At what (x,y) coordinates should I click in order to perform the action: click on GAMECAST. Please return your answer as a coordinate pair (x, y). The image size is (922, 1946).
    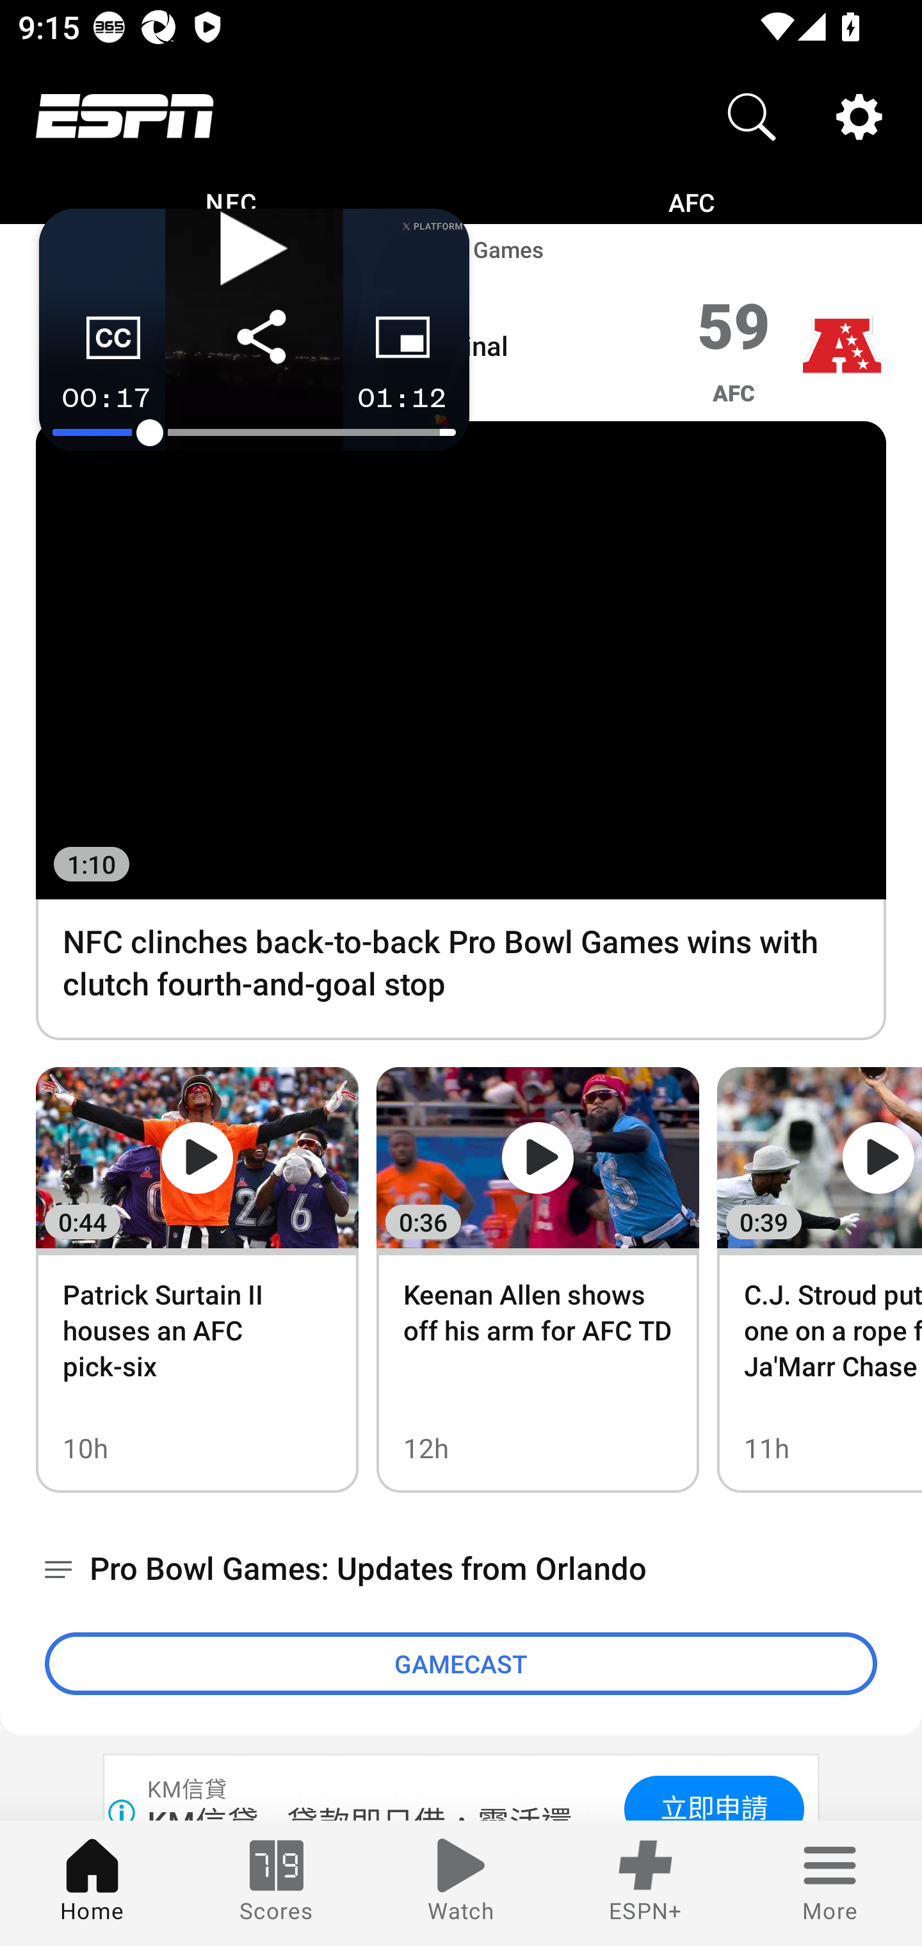
    Looking at the image, I should click on (461, 1663).